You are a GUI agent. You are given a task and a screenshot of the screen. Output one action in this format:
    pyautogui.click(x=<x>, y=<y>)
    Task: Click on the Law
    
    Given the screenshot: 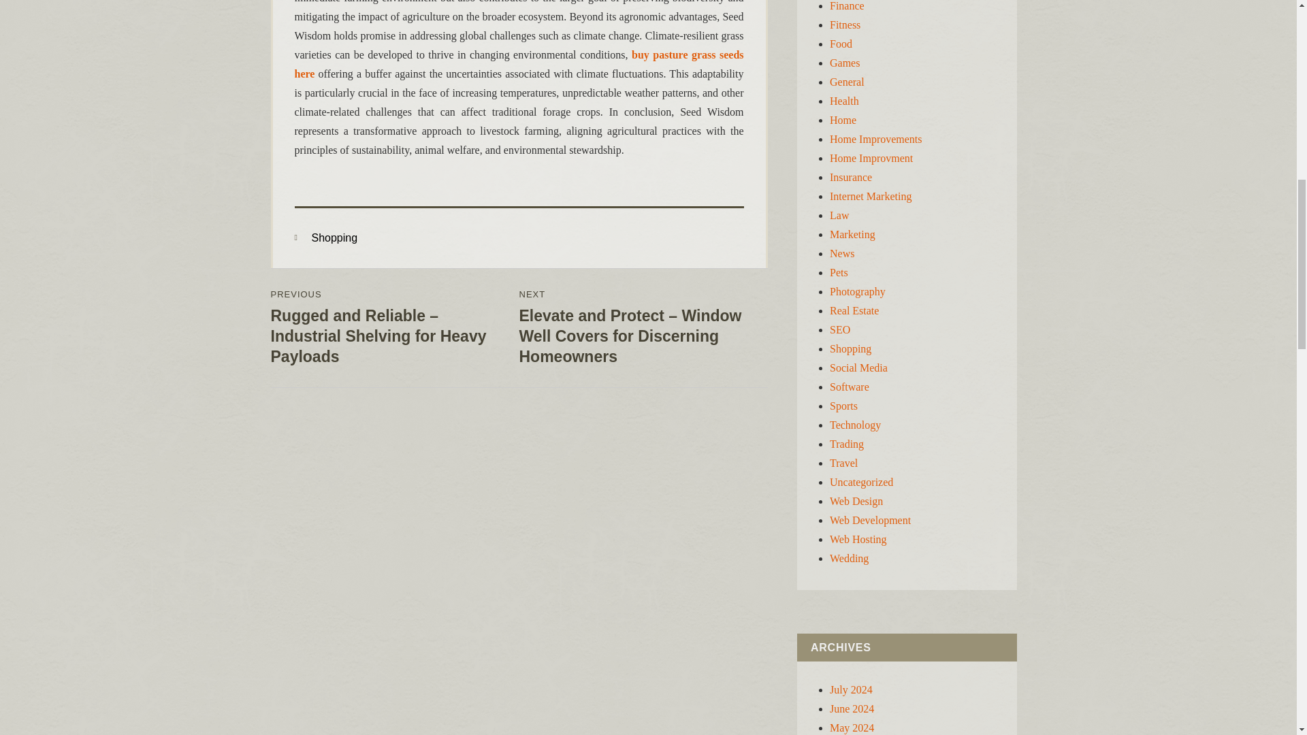 What is the action you would take?
    pyautogui.click(x=839, y=215)
    